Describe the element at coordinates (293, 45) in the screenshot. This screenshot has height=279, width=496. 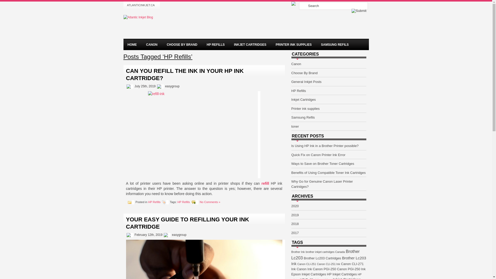
I see `PRINTER INK SUPPLIES` at that location.